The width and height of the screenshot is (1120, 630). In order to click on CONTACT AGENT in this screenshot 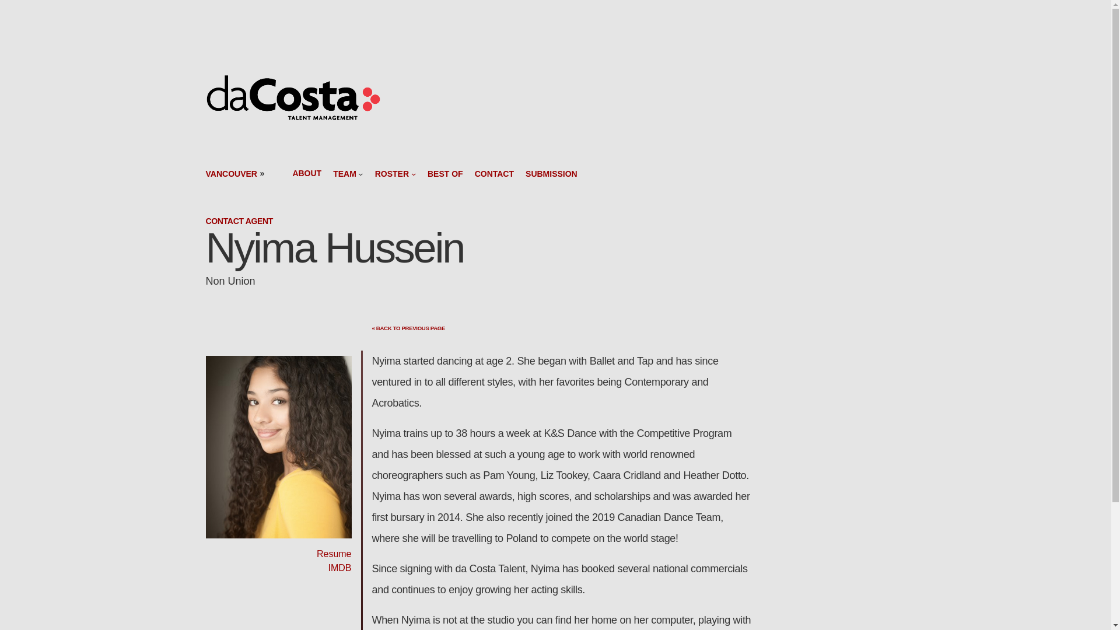, I will do `click(239, 220)`.